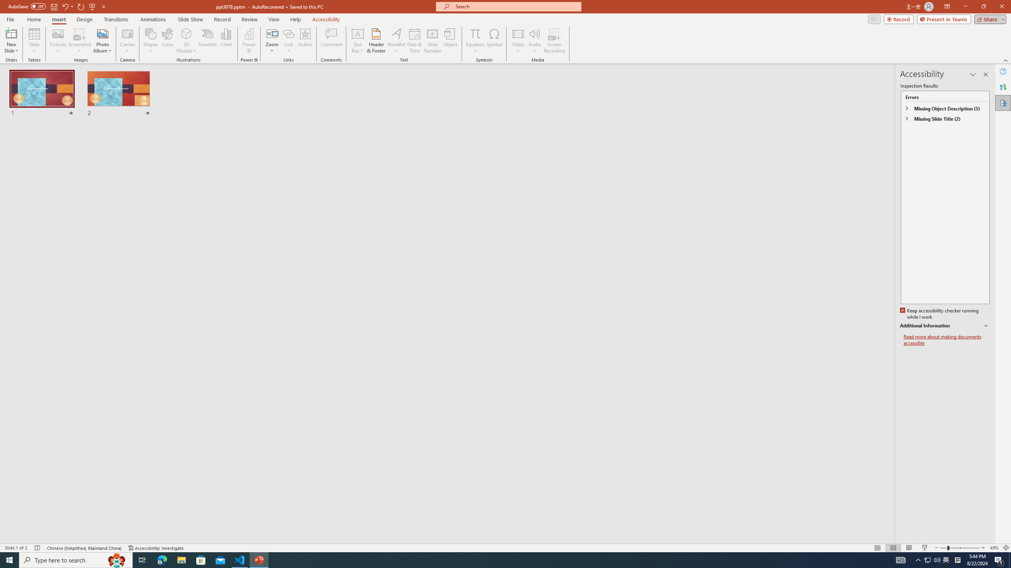 Image resolution: width=1011 pixels, height=568 pixels. Describe the element at coordinates (58, 41) in the screenshot. I see `Pictures` at that location.